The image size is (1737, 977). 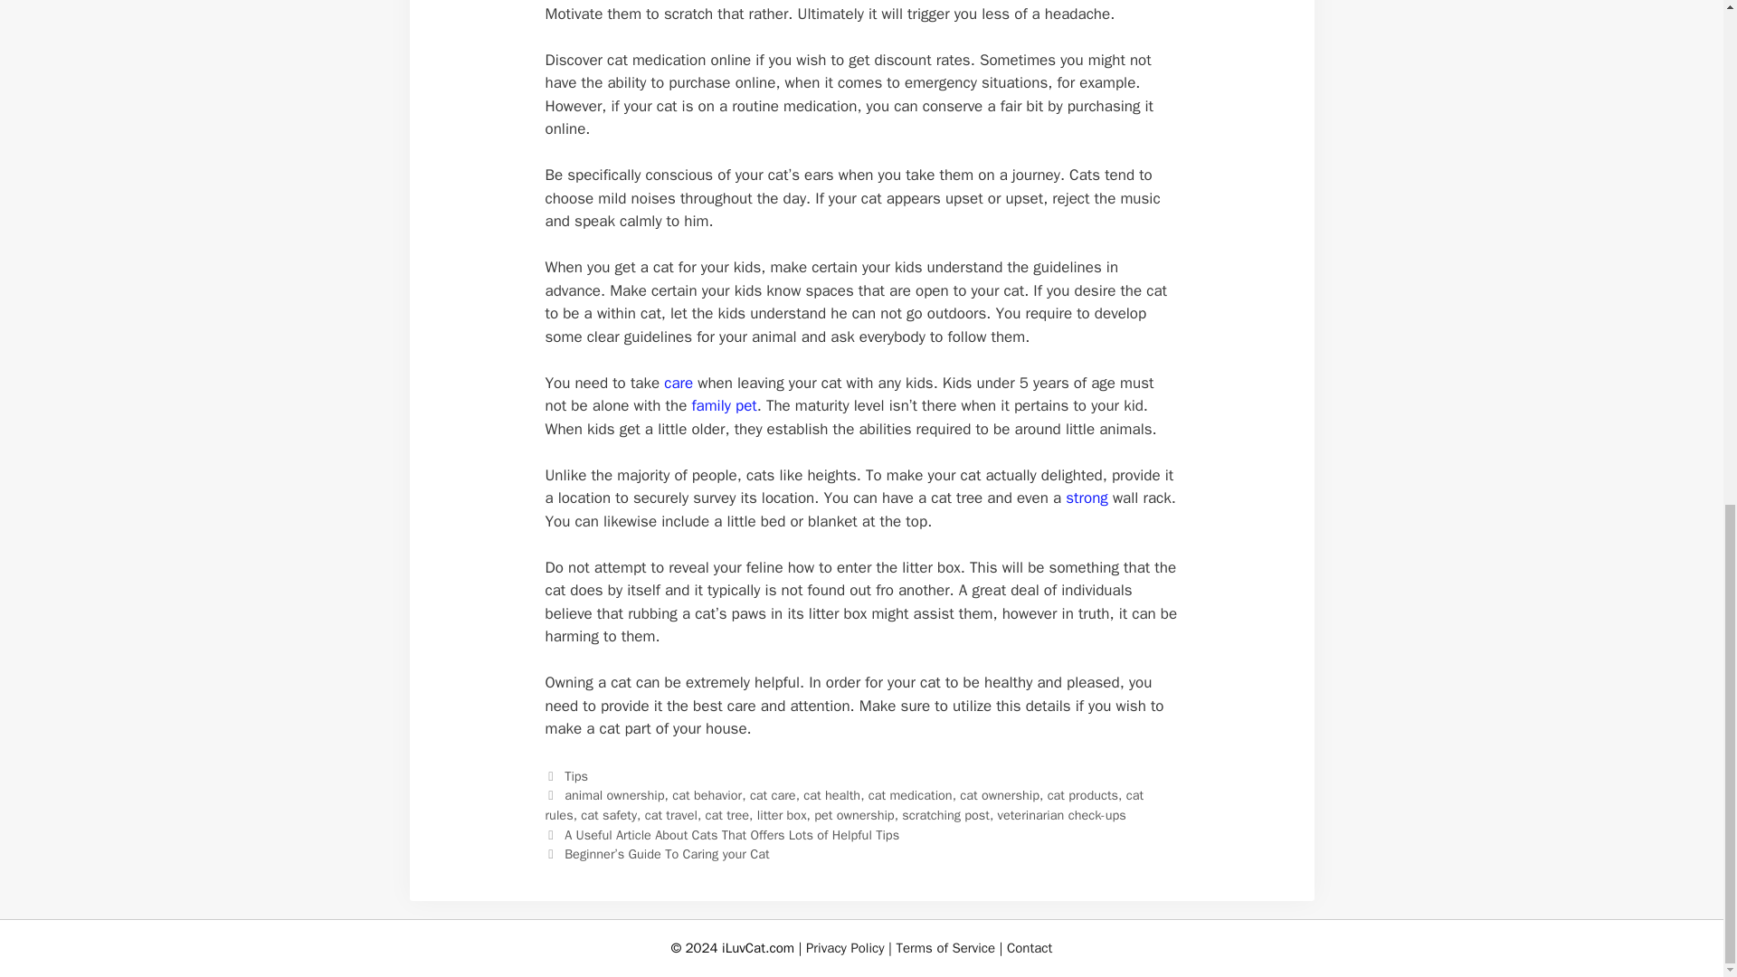 What do you see at coordinates (726, 815) in the screenshot?
I see `cat tree` at bounding box center [726, 815].